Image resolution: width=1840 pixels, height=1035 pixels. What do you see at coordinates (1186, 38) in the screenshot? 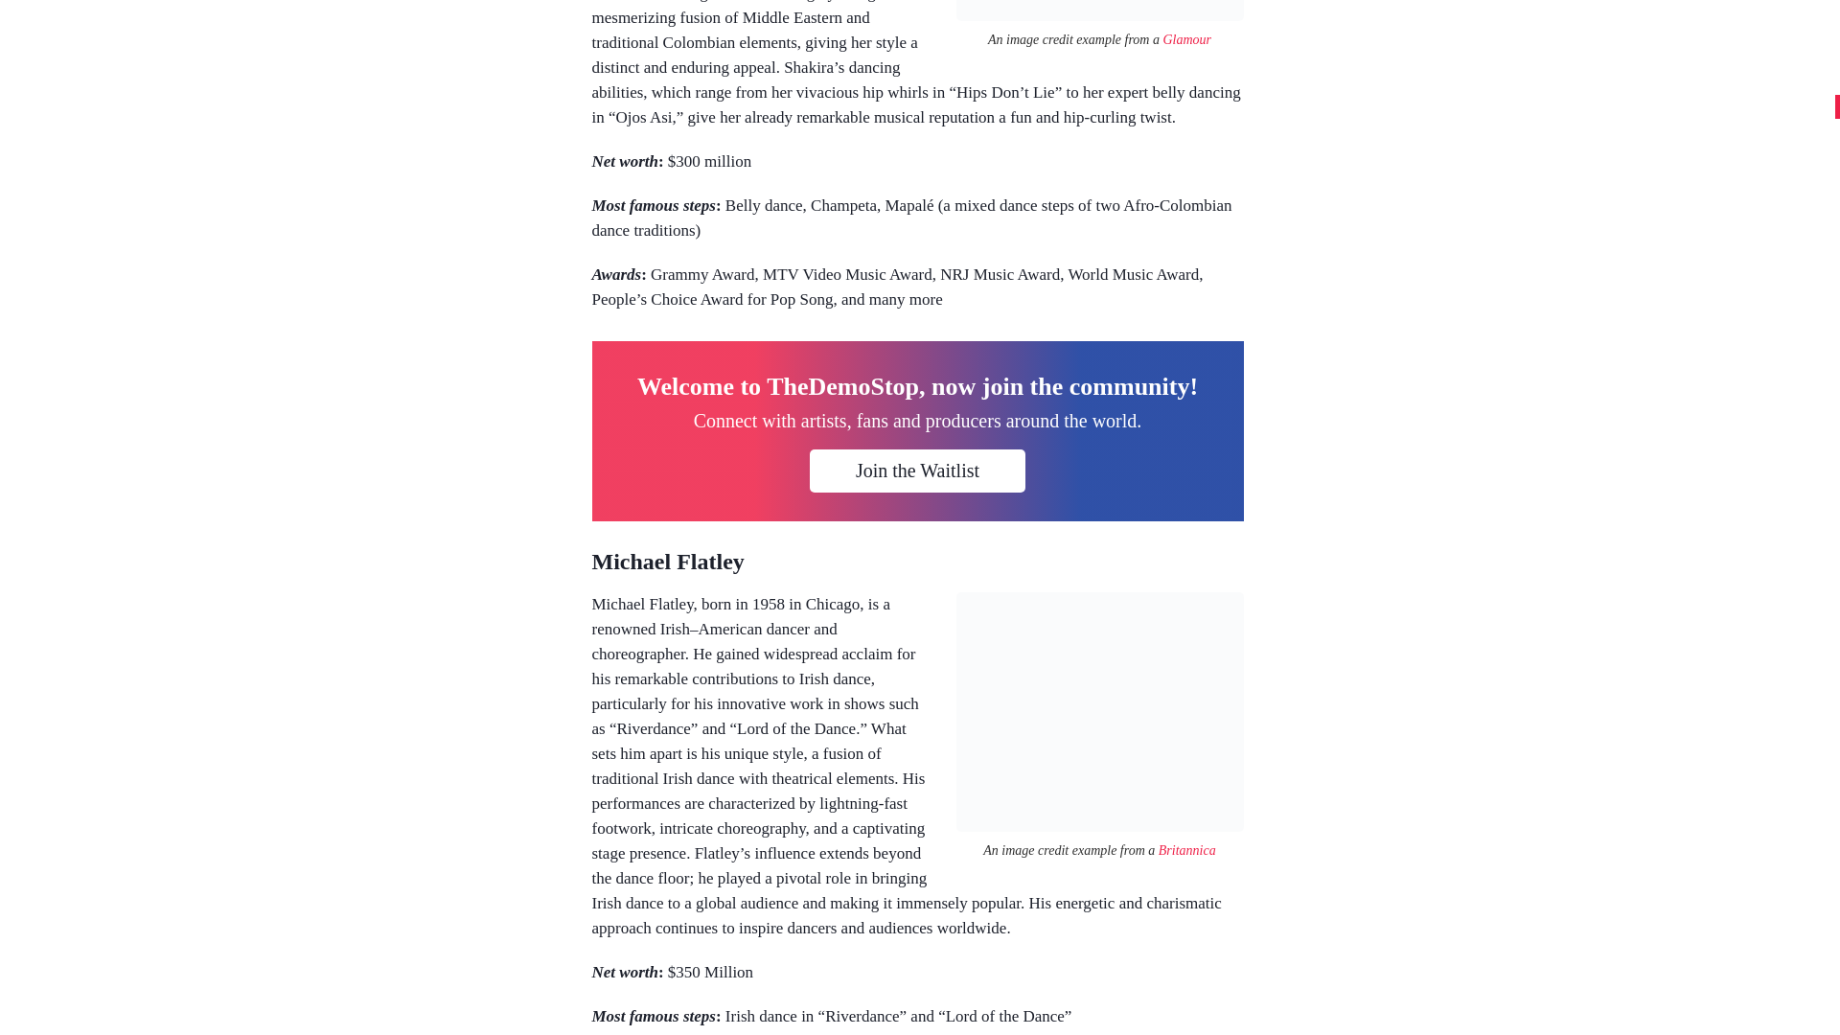
I see `Glamour` at bounding box center [1186, 38].